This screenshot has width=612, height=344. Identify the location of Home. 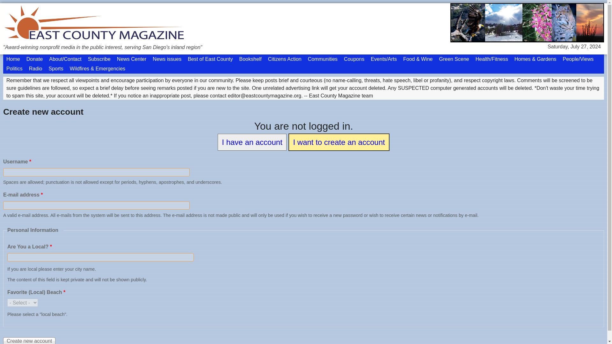
(13, 59).